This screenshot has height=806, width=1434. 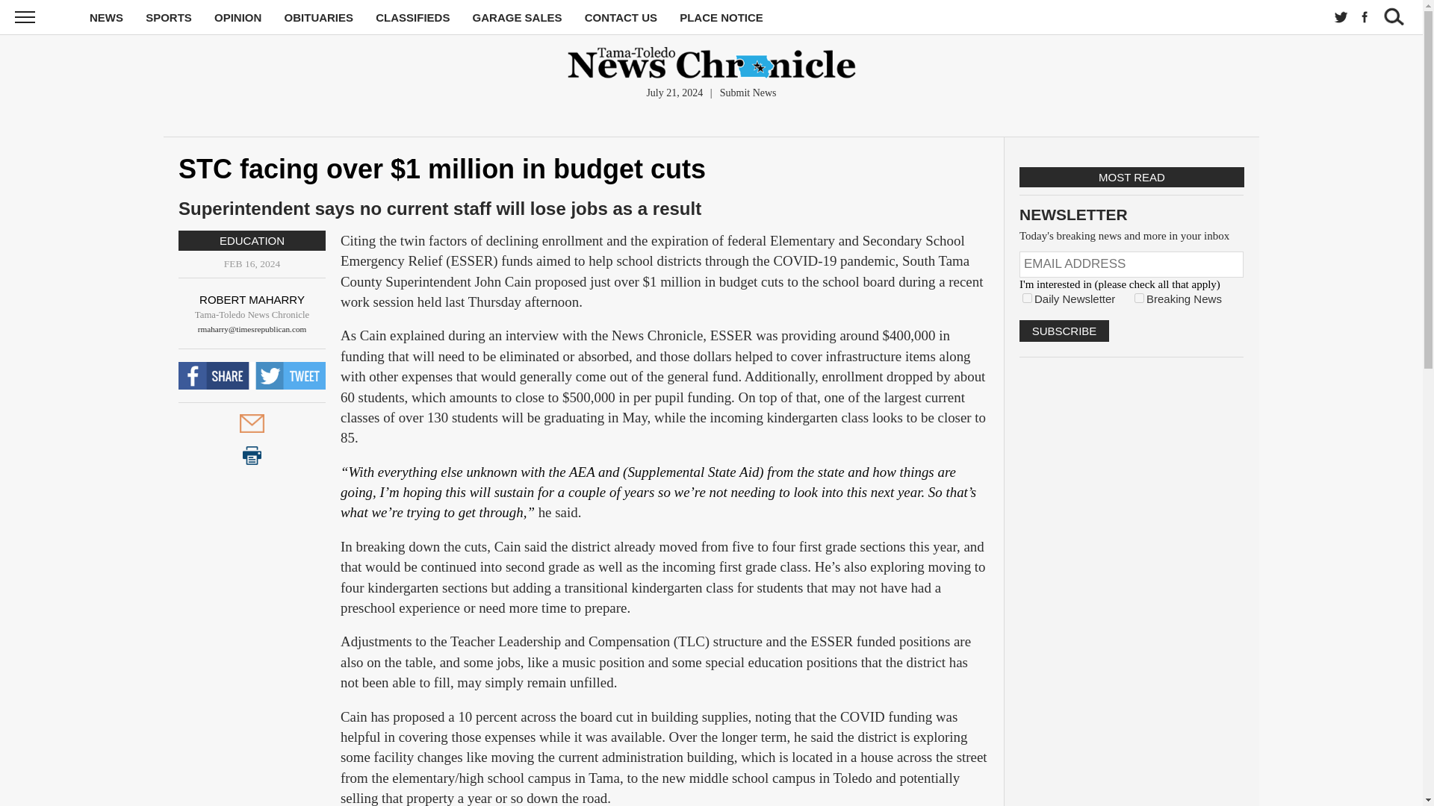 What do you see at coordinates (412, 18) in the screenshot?
I see `CLASSIFIEDS` at bounding box center [412, 18].